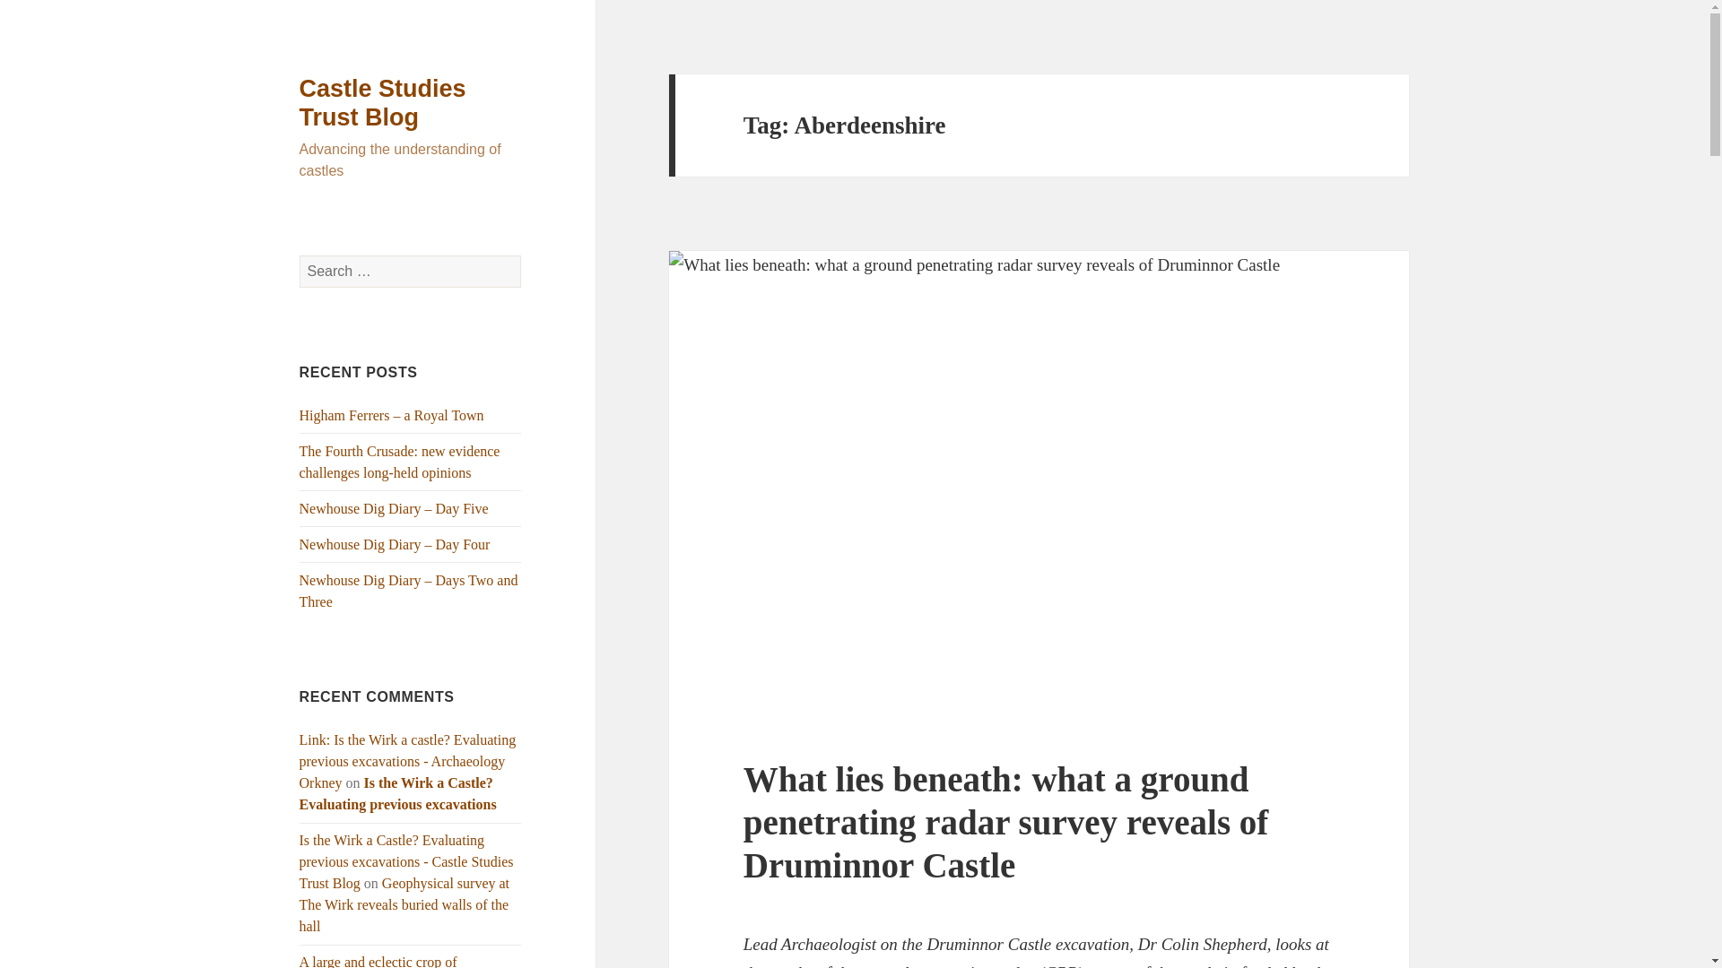  What do you see at coordinates (398, 794) in the screenshot?
I see `Is the Wirk a Castle? Evaluating previous excavations` at bounding box center [398, 794].